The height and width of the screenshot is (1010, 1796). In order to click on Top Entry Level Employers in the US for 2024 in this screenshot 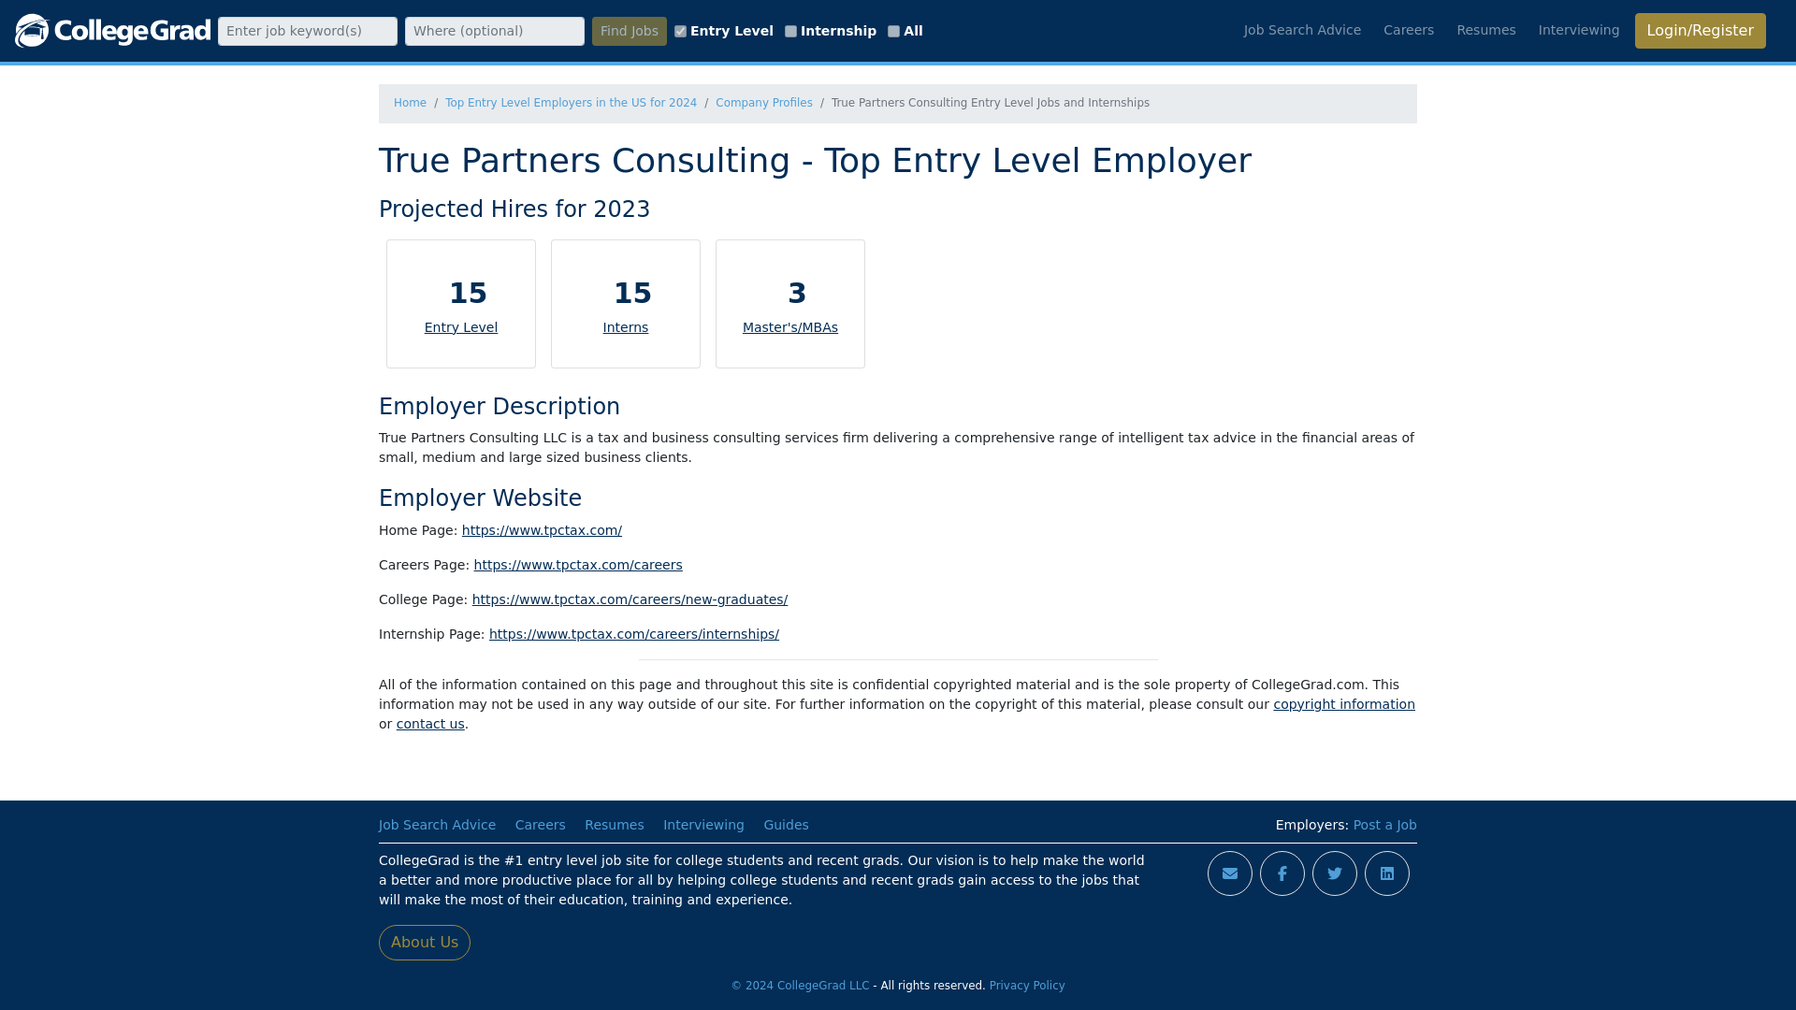, I will do `click(571, 102)`.